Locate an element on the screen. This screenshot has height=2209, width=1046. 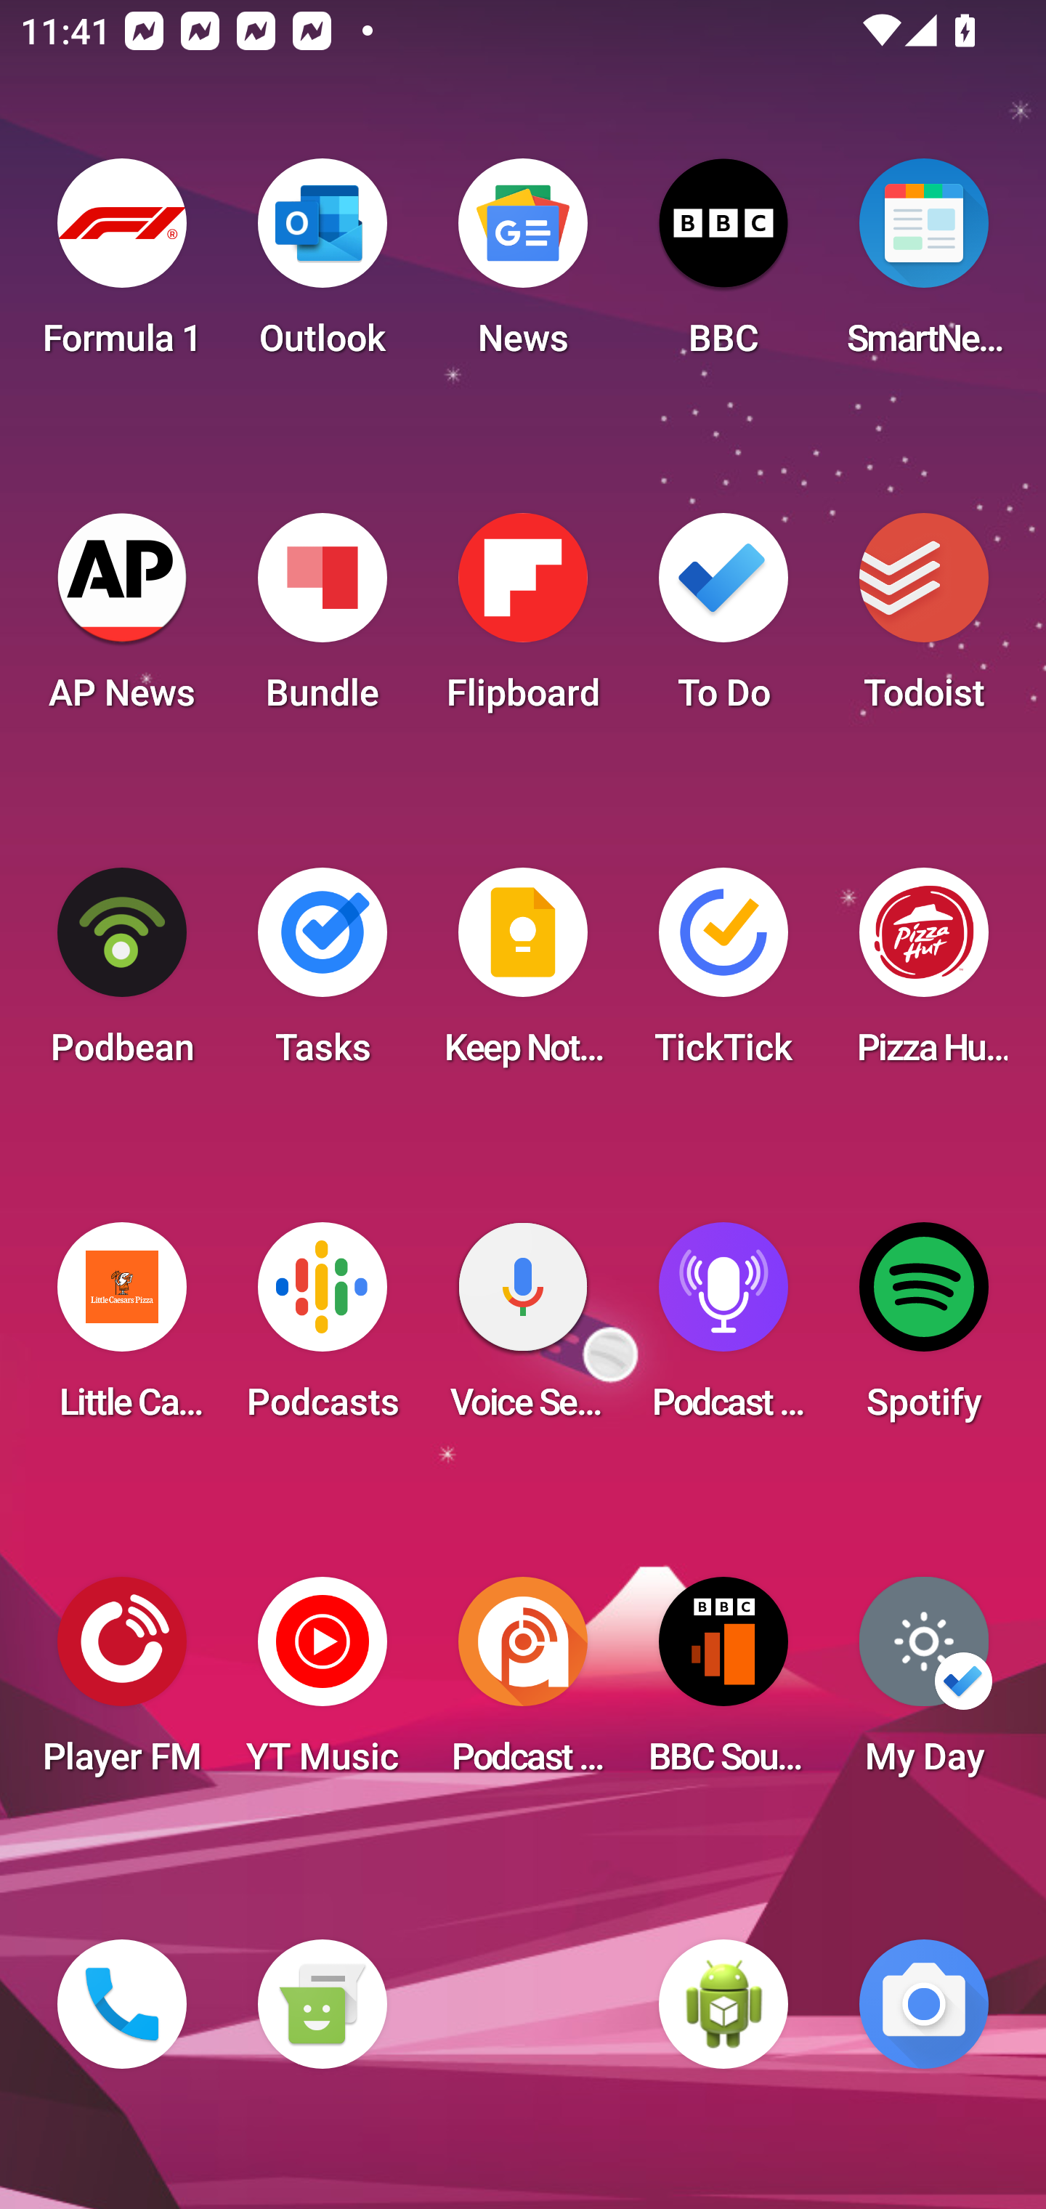
Camera is located at coordinates (924, 2004).